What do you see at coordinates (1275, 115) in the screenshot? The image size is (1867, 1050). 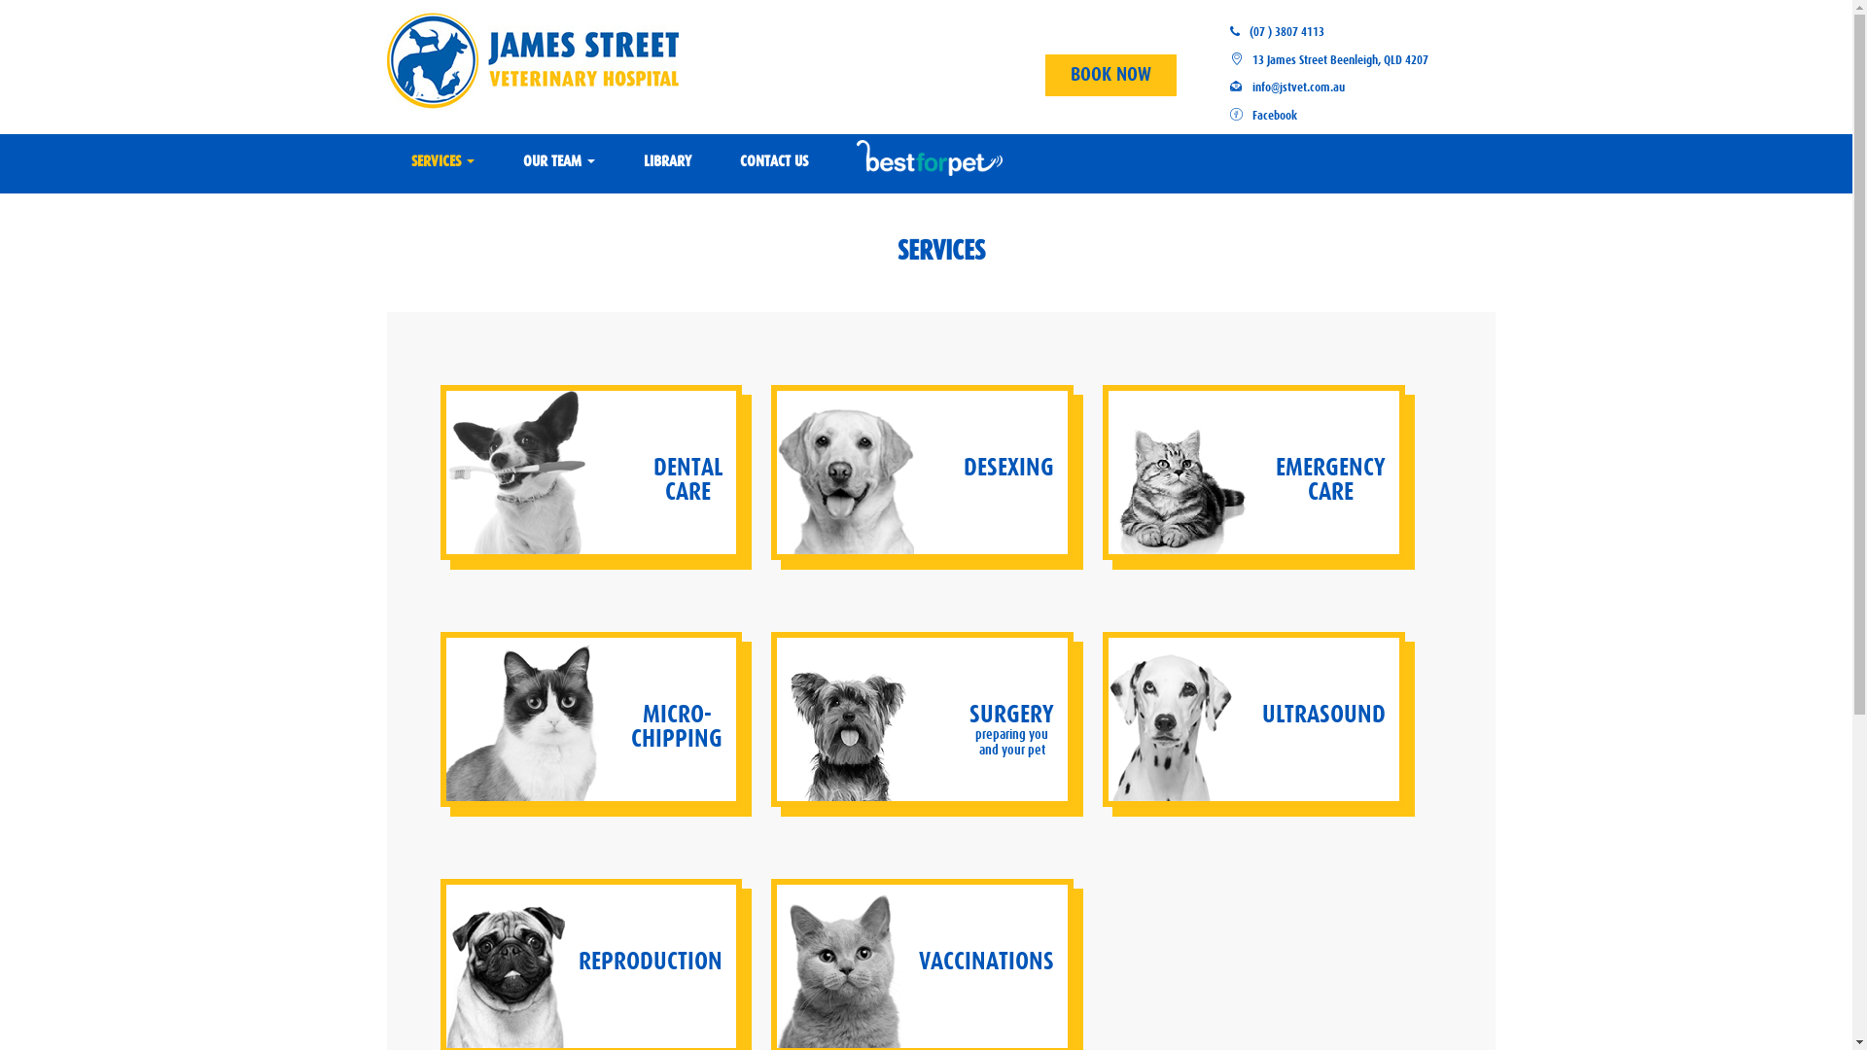 I see `Facebook` at bounding box center [1275, 115].